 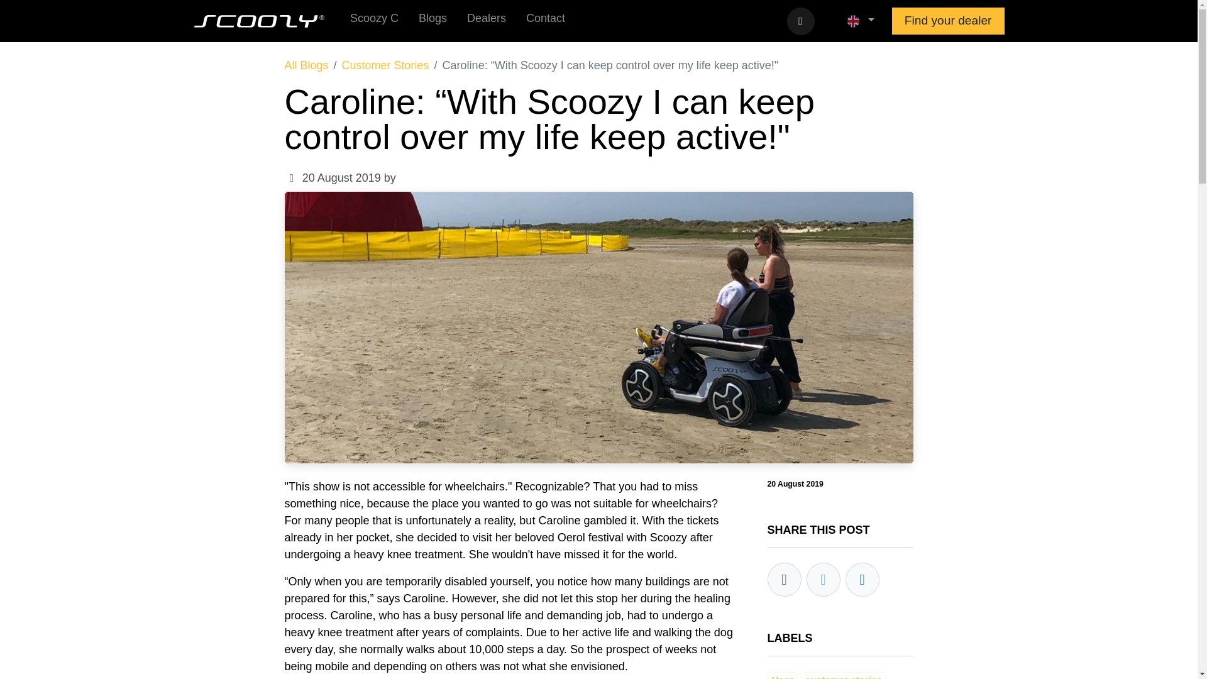 What do you see at coordinates (259, 21) in the screenshot?
I see `Scoozy` at bounding box center [259, 21].